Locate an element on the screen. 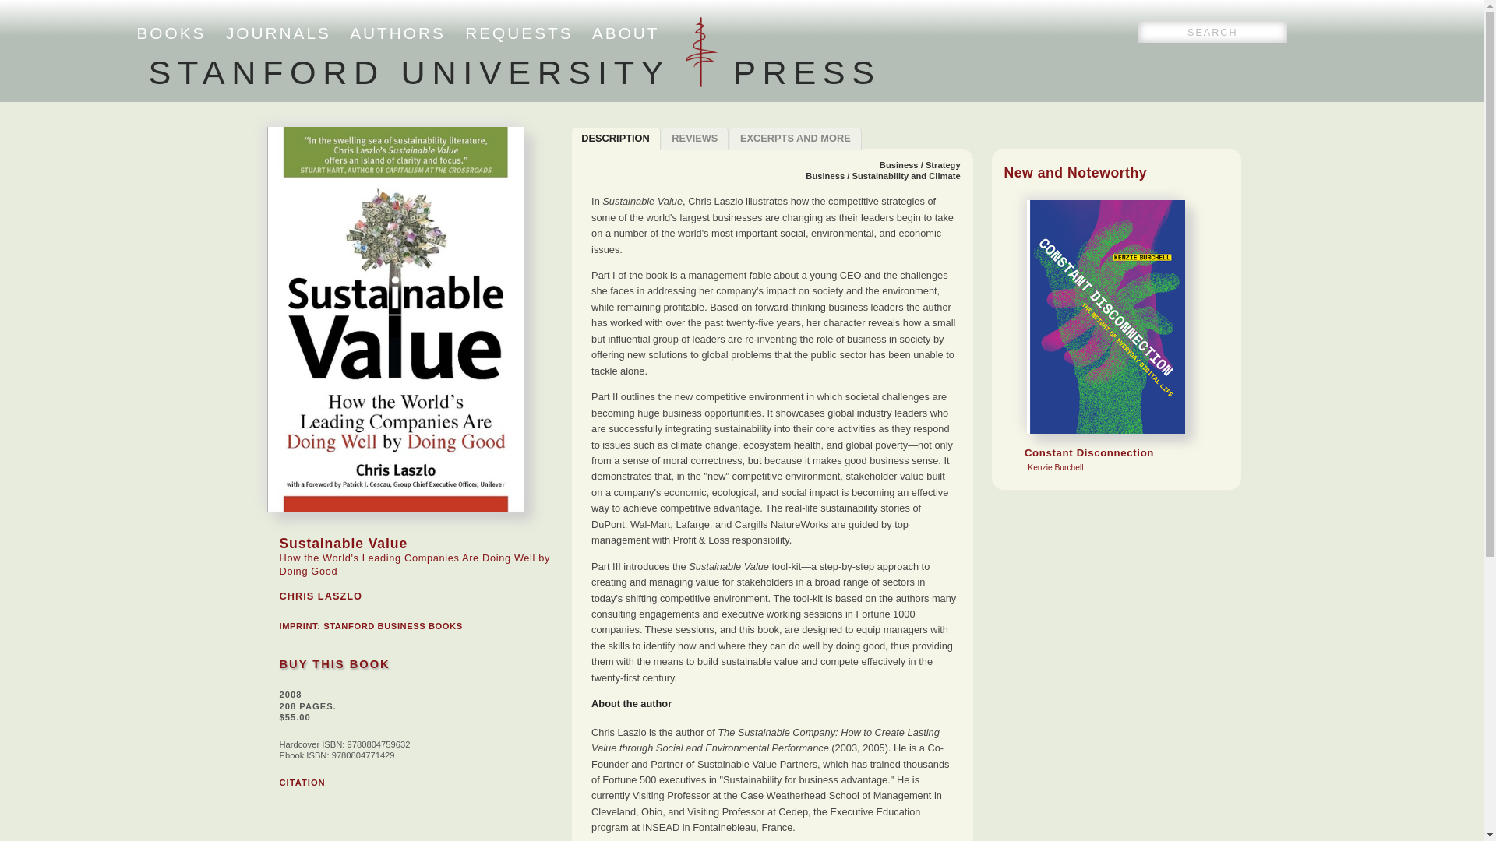  STANFORD BUSINESS BOOKS is located at coordinates (393, 626).